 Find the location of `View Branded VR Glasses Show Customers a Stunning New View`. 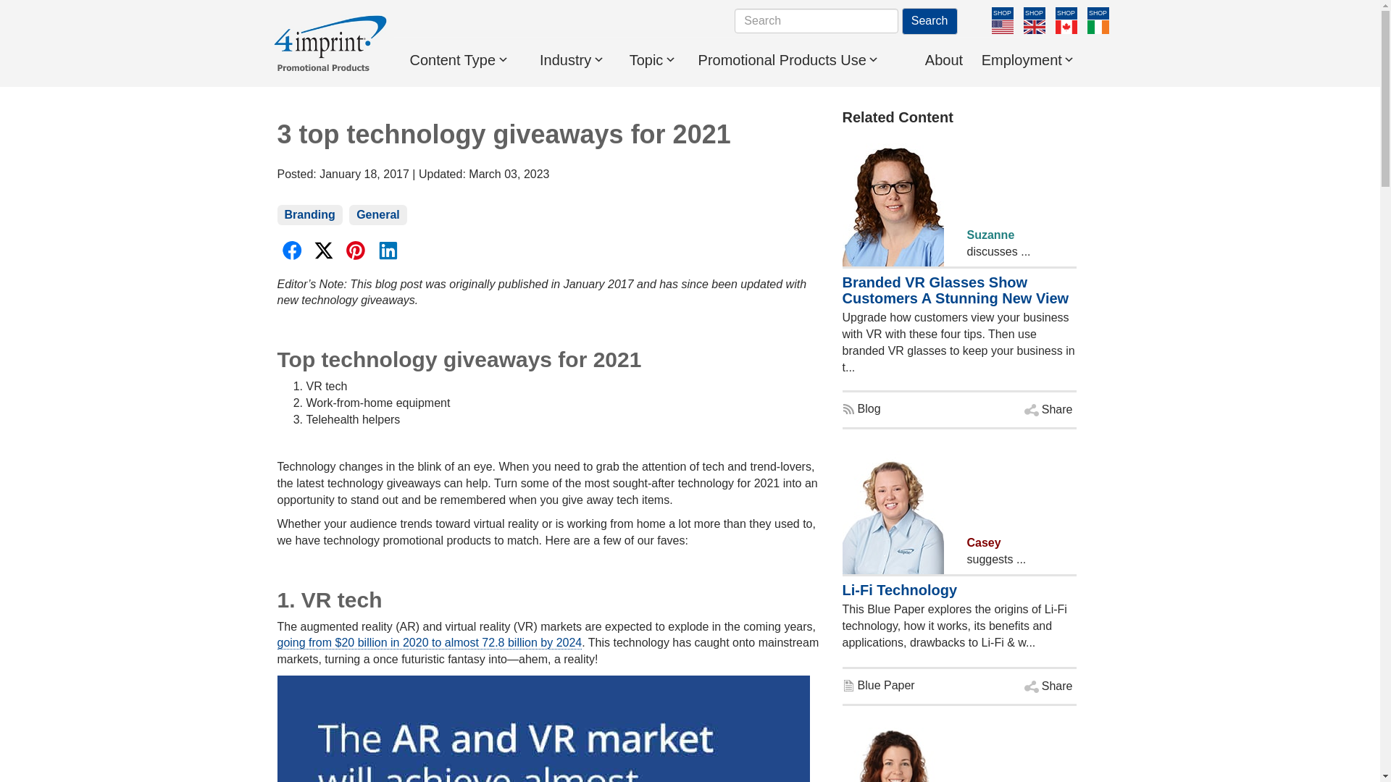

View Branded VR Glasses Show Customers a Stunning New View is located at coordinates (861, 408).